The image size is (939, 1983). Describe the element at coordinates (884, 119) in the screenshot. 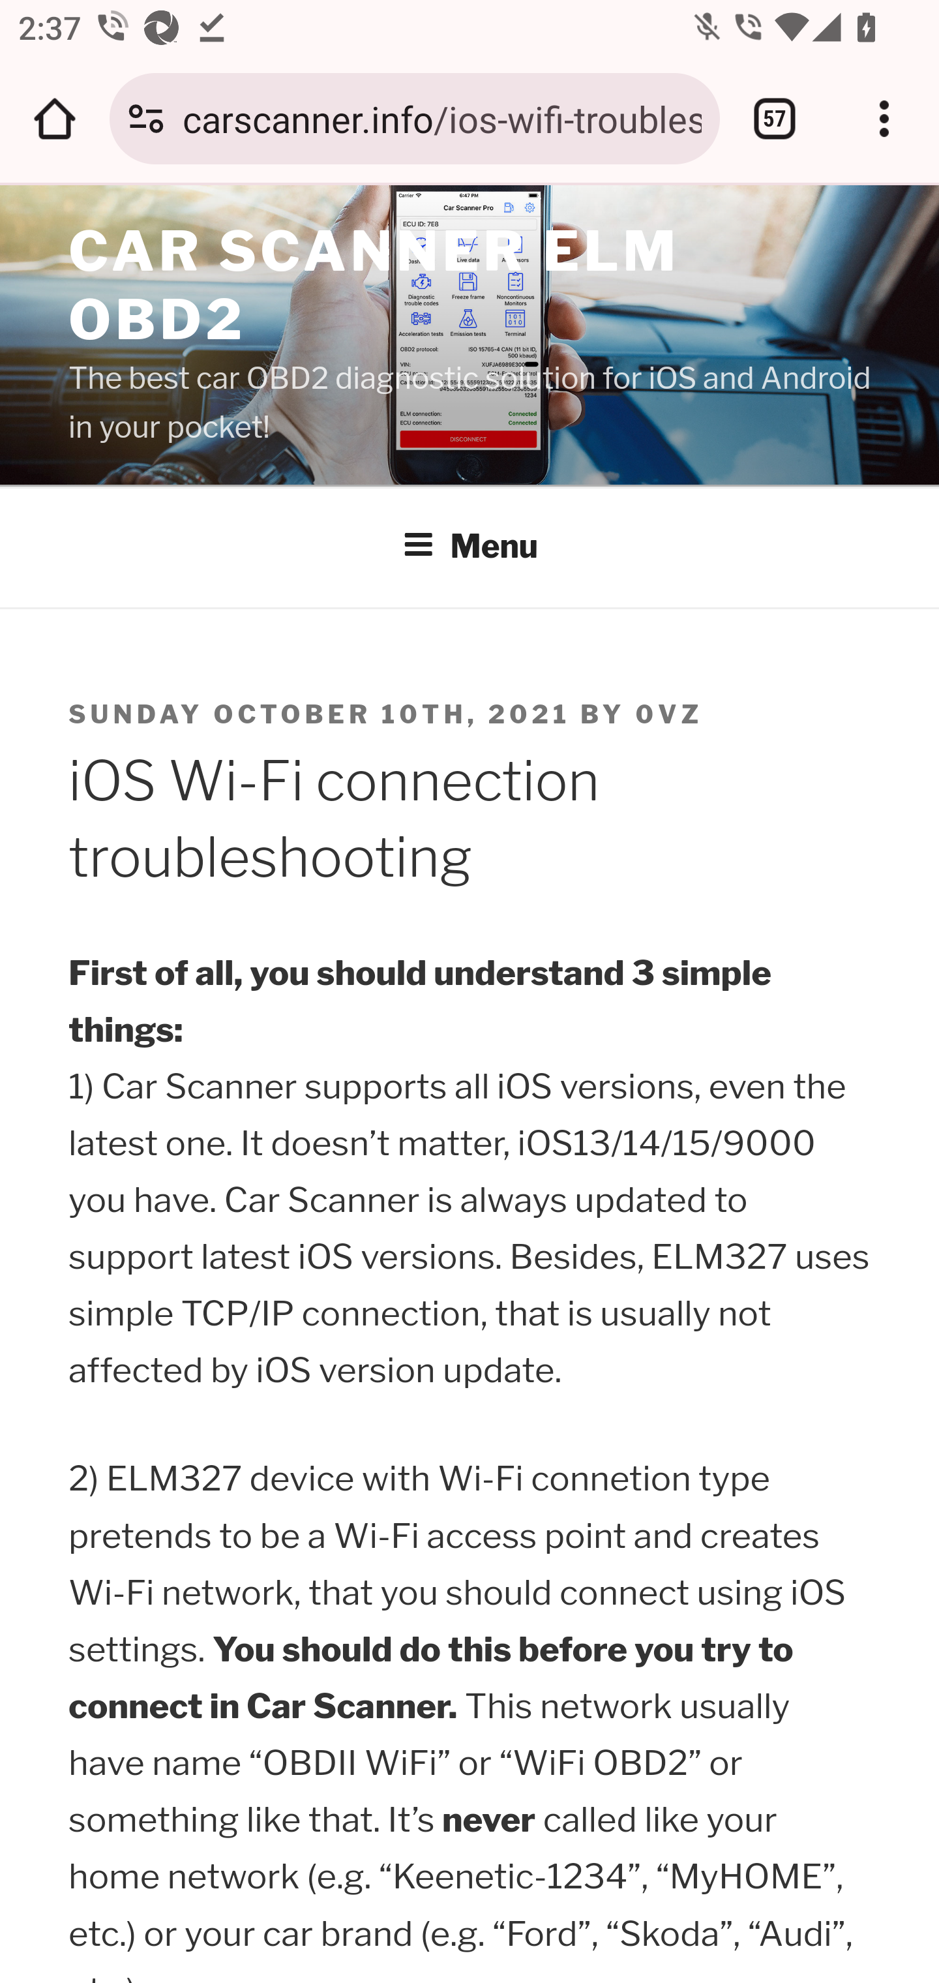

I see `Customize and control Google Chrome` at that location.